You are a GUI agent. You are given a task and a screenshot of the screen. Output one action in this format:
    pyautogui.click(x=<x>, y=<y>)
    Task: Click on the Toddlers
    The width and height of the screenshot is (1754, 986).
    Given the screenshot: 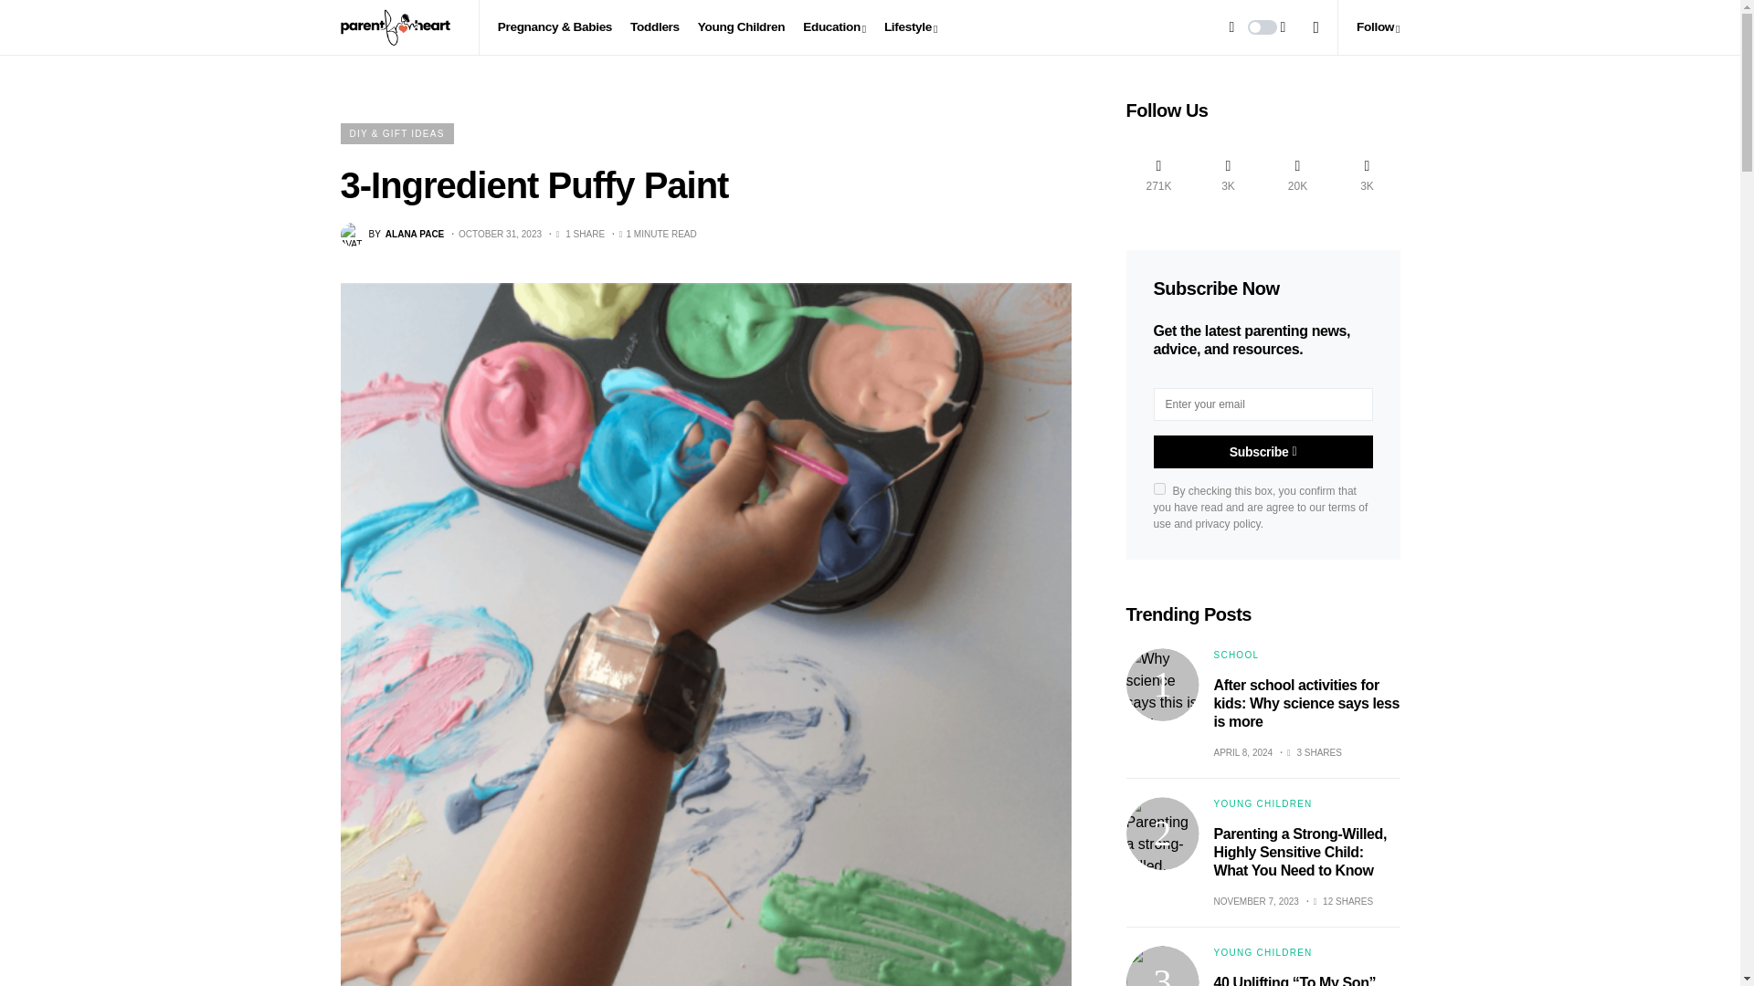 What is the action you would take?
    pyautogui.click(x=654, y=27)
    